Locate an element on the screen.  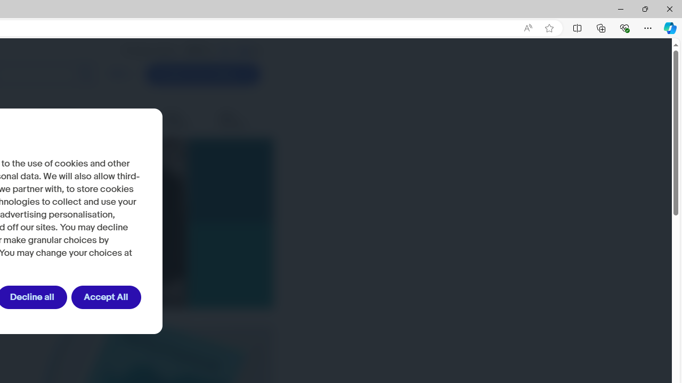
Create Your Listing is located at coordinates (202, 74).